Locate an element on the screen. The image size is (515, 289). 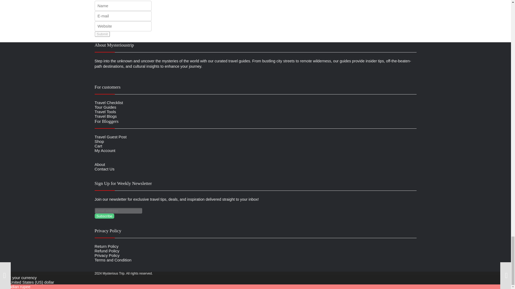
Submit is located at coordinates (102, 34).